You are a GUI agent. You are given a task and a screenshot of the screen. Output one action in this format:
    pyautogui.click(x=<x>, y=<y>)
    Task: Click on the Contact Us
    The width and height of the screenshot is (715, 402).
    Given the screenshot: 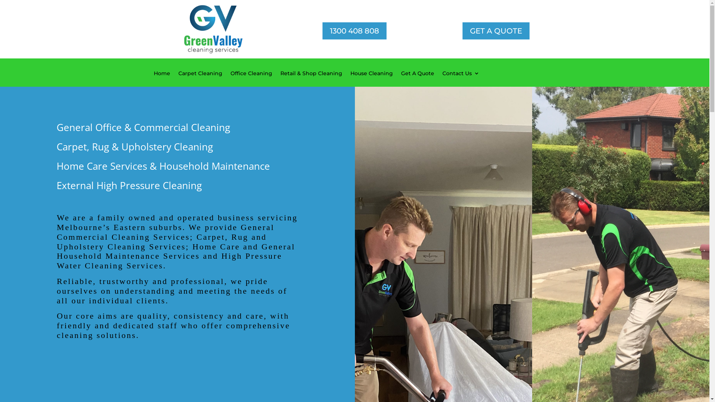 What is the action you would take?
    pyautogui.click(x=461, y=79)
    